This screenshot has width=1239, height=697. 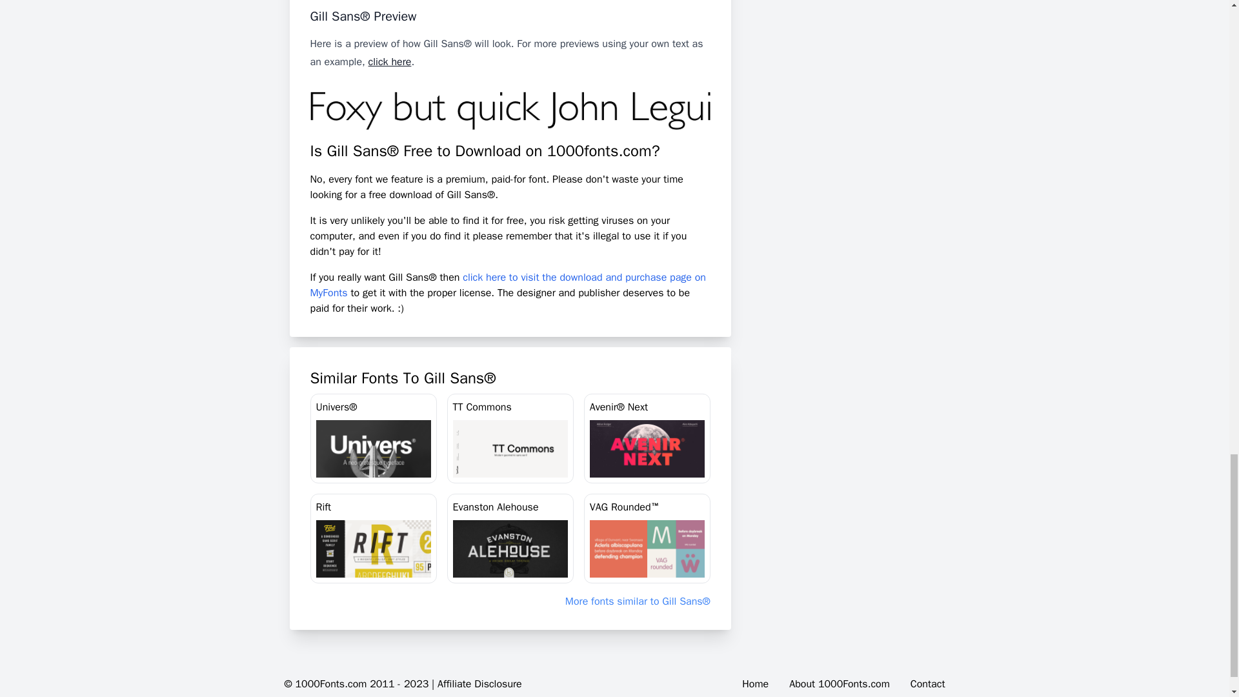 What do you see at coordinates (373, 538) in the screenshot?
I see `Rift` at bounding box center [373, 538].